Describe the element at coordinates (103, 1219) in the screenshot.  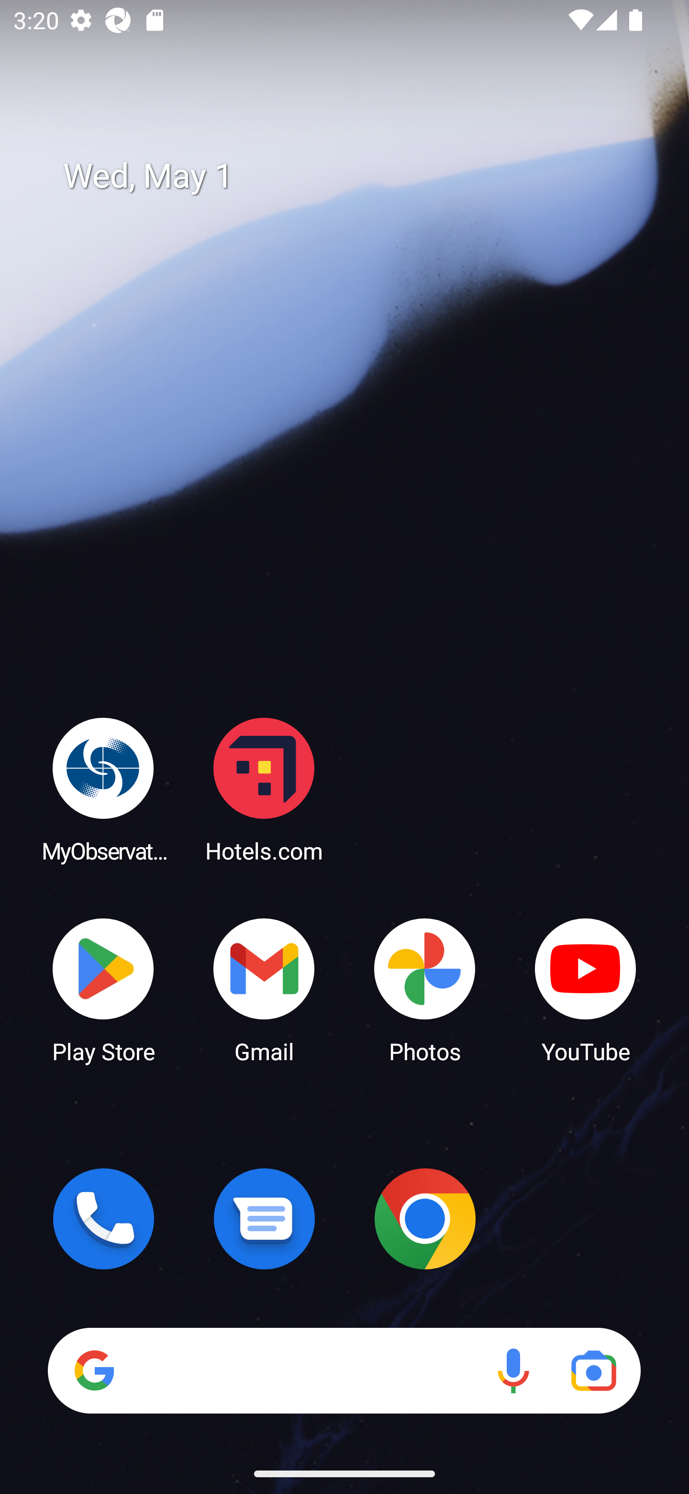
I see `Phone` at that location.